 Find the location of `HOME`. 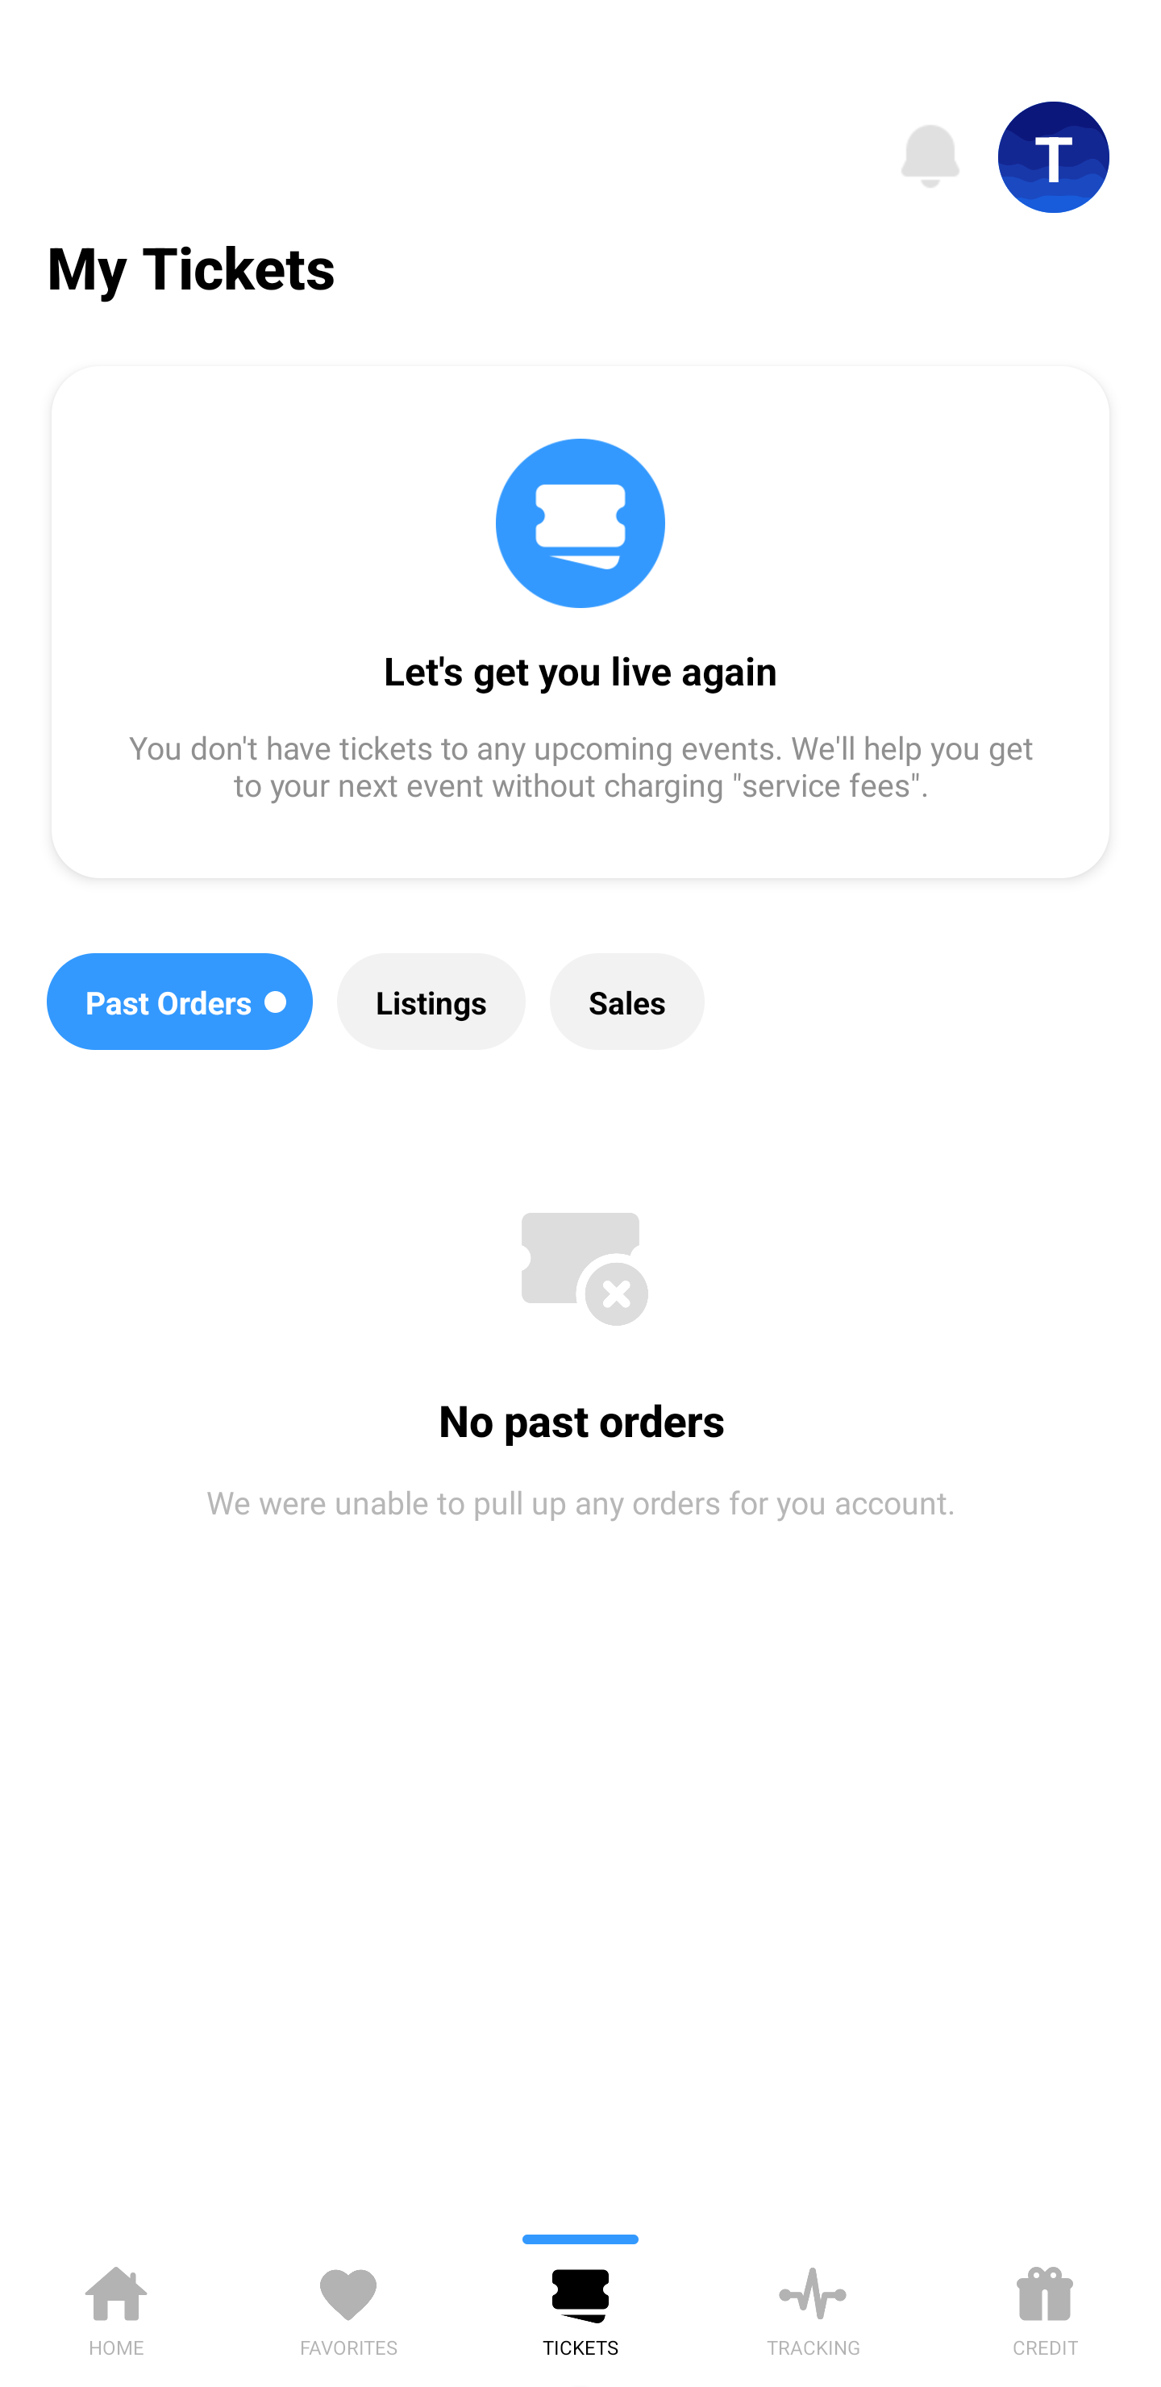

HOME is located at coordinates (116, 2306).